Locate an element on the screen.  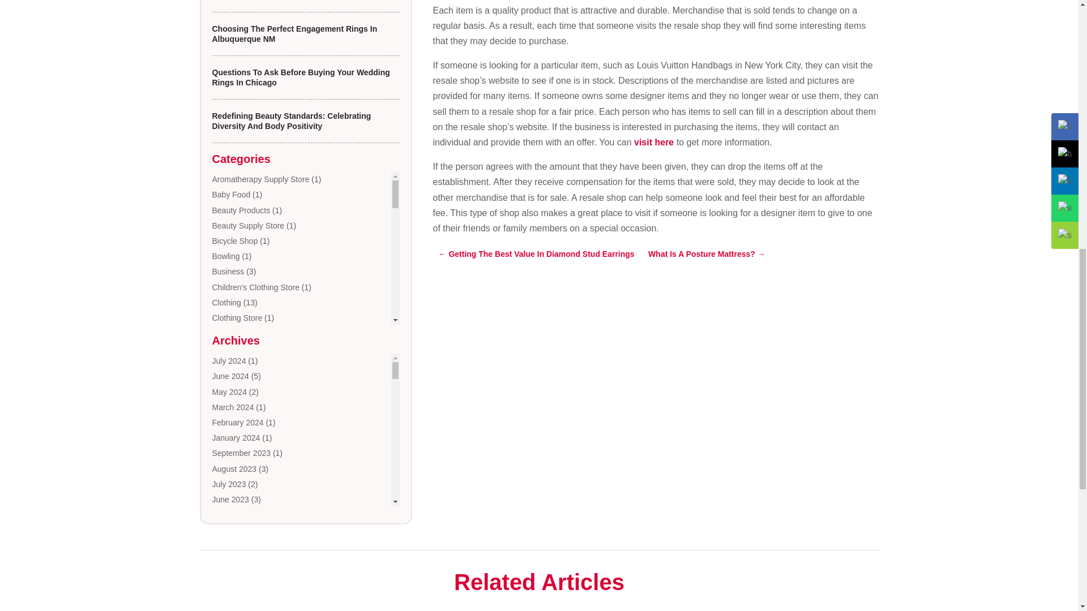
Baby Food is located at coordinates (231, 195).